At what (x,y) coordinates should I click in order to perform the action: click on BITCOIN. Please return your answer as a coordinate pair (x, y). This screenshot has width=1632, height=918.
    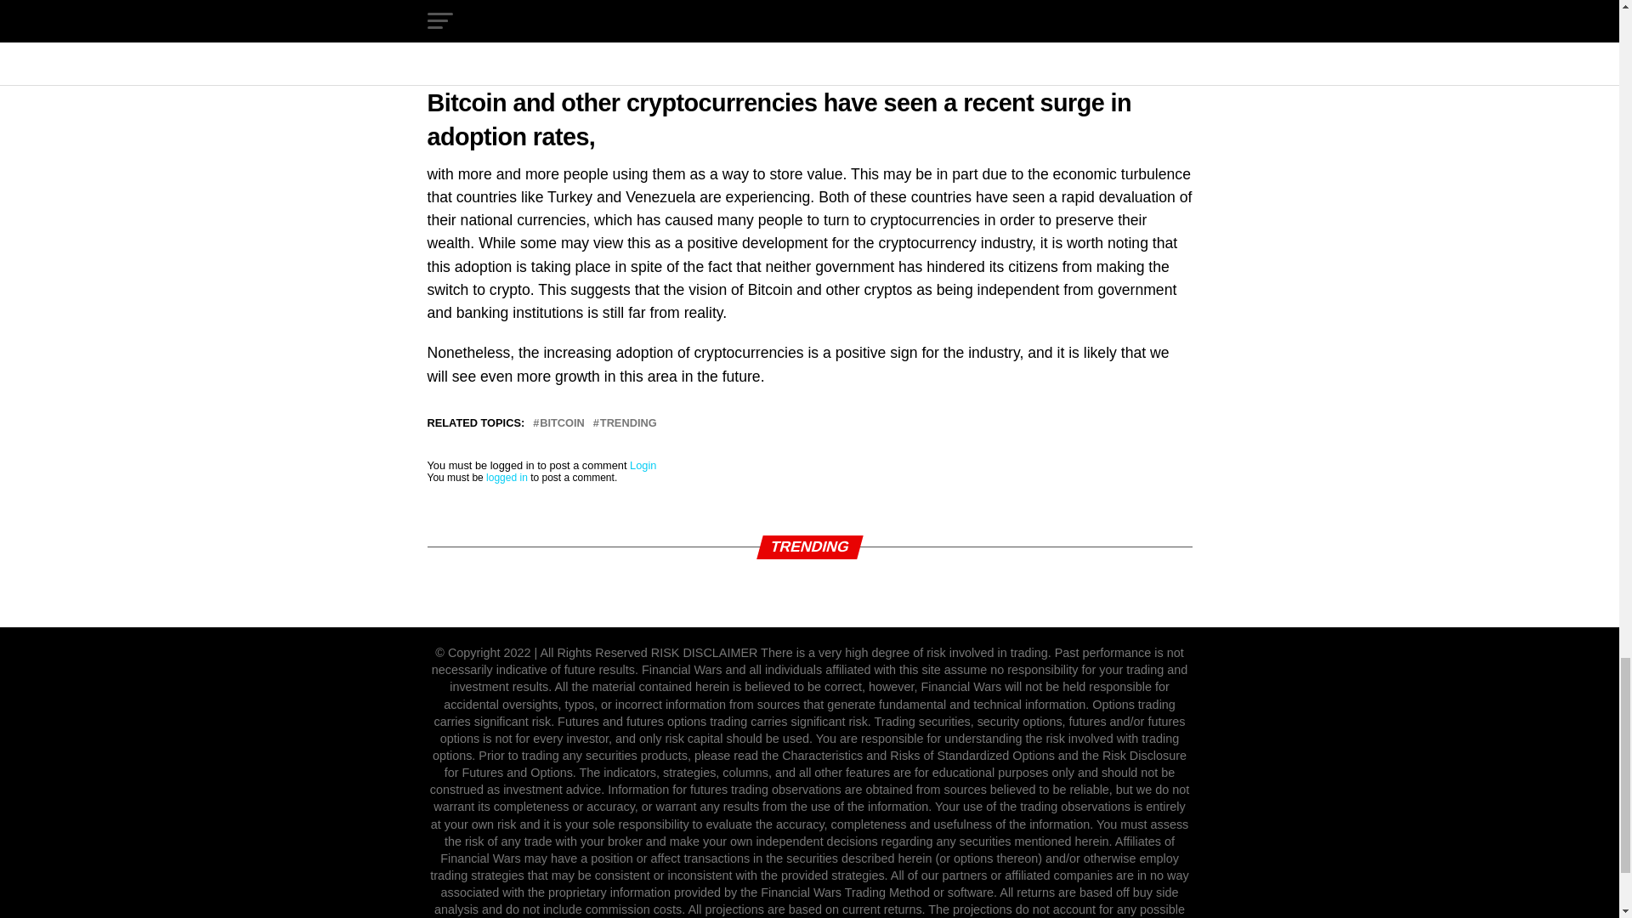
    Looking at the image, I should click on (562, 423).